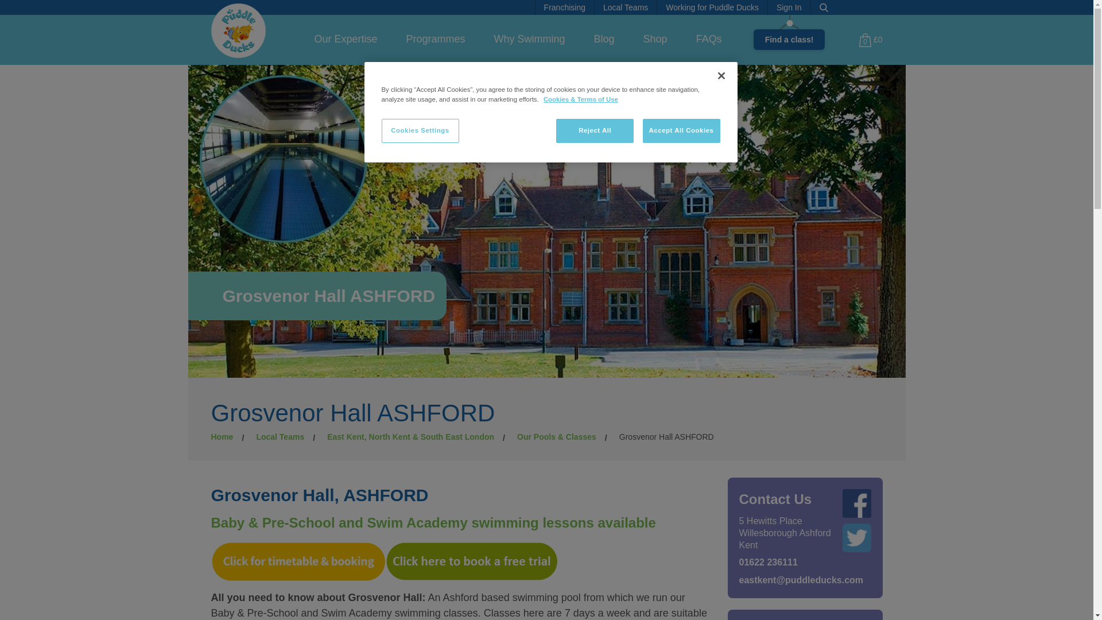 Image resolution: width=1102 pixels, height=620 pixels. I want to click on Local Teams, so click(626, 7).